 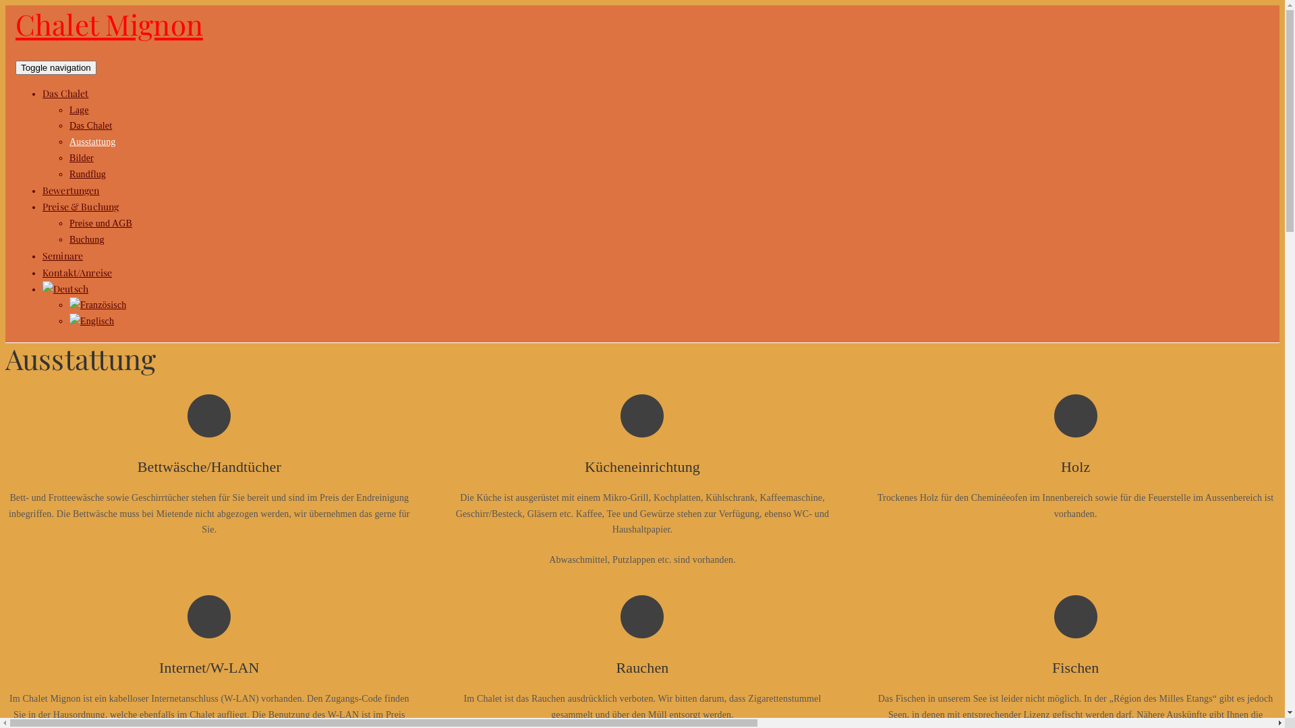 I want to click on Kontakt/Anreise, so click(x=77, y=272).